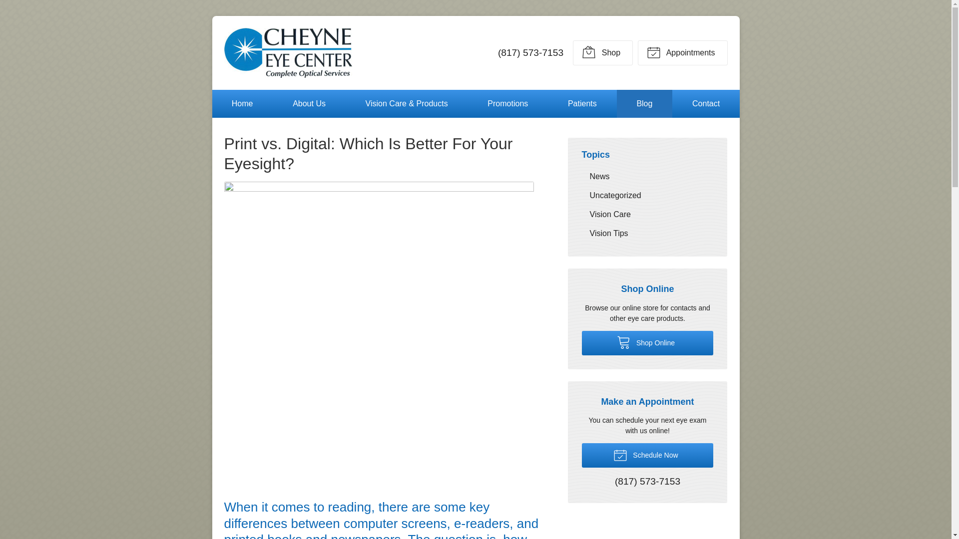 Image resolution: width=959 pixels, height=539 pixels. Describe the element at coordinates (647, 455) in the screenshot. I see `Schedule Now` at that location.